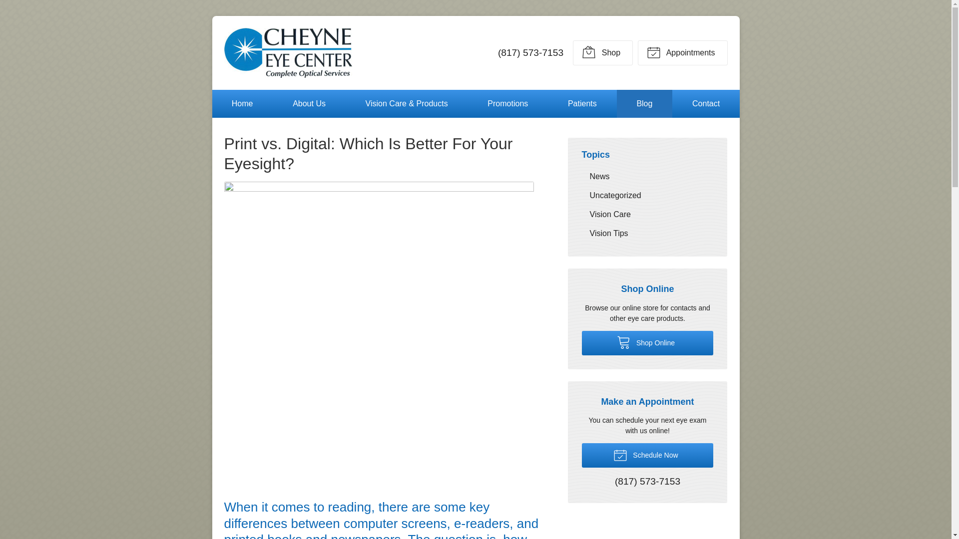 Image resolution: width=959 pixels, height=539 pixels. Describe the element at coordinates (647, 455) in the screenshot. I see `Schedule Now` at that location.